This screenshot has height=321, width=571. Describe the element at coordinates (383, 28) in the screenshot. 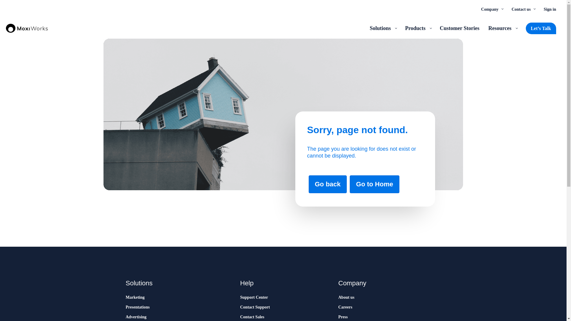

I see `Solutions` at that location.